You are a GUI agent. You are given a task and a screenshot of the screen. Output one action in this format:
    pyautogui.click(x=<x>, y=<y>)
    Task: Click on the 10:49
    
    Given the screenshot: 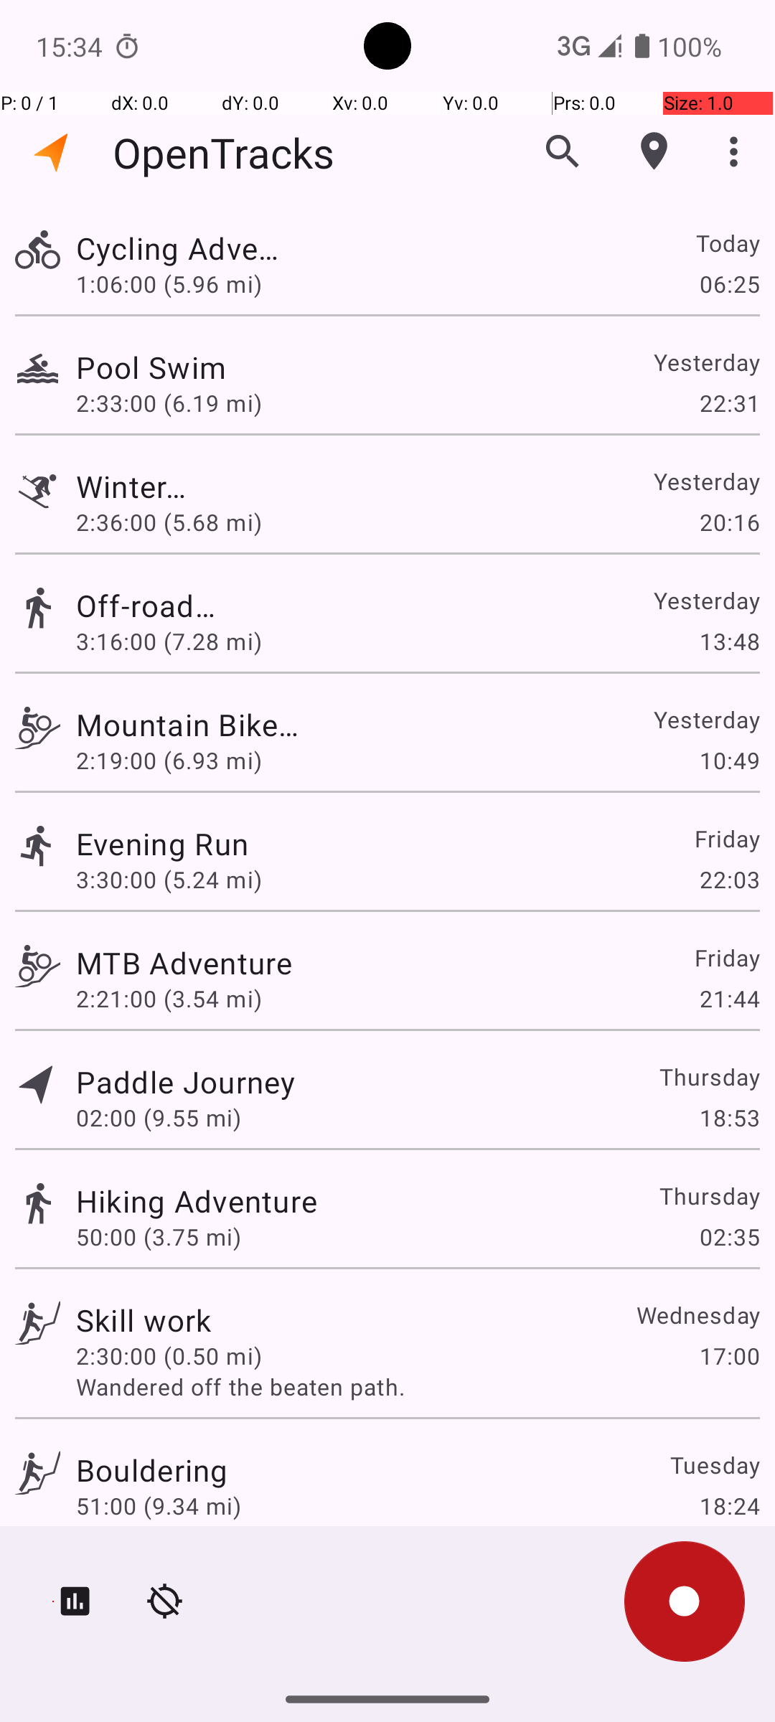 What is the action you would take?
    pyautogui.click(x=729, y=761)
    